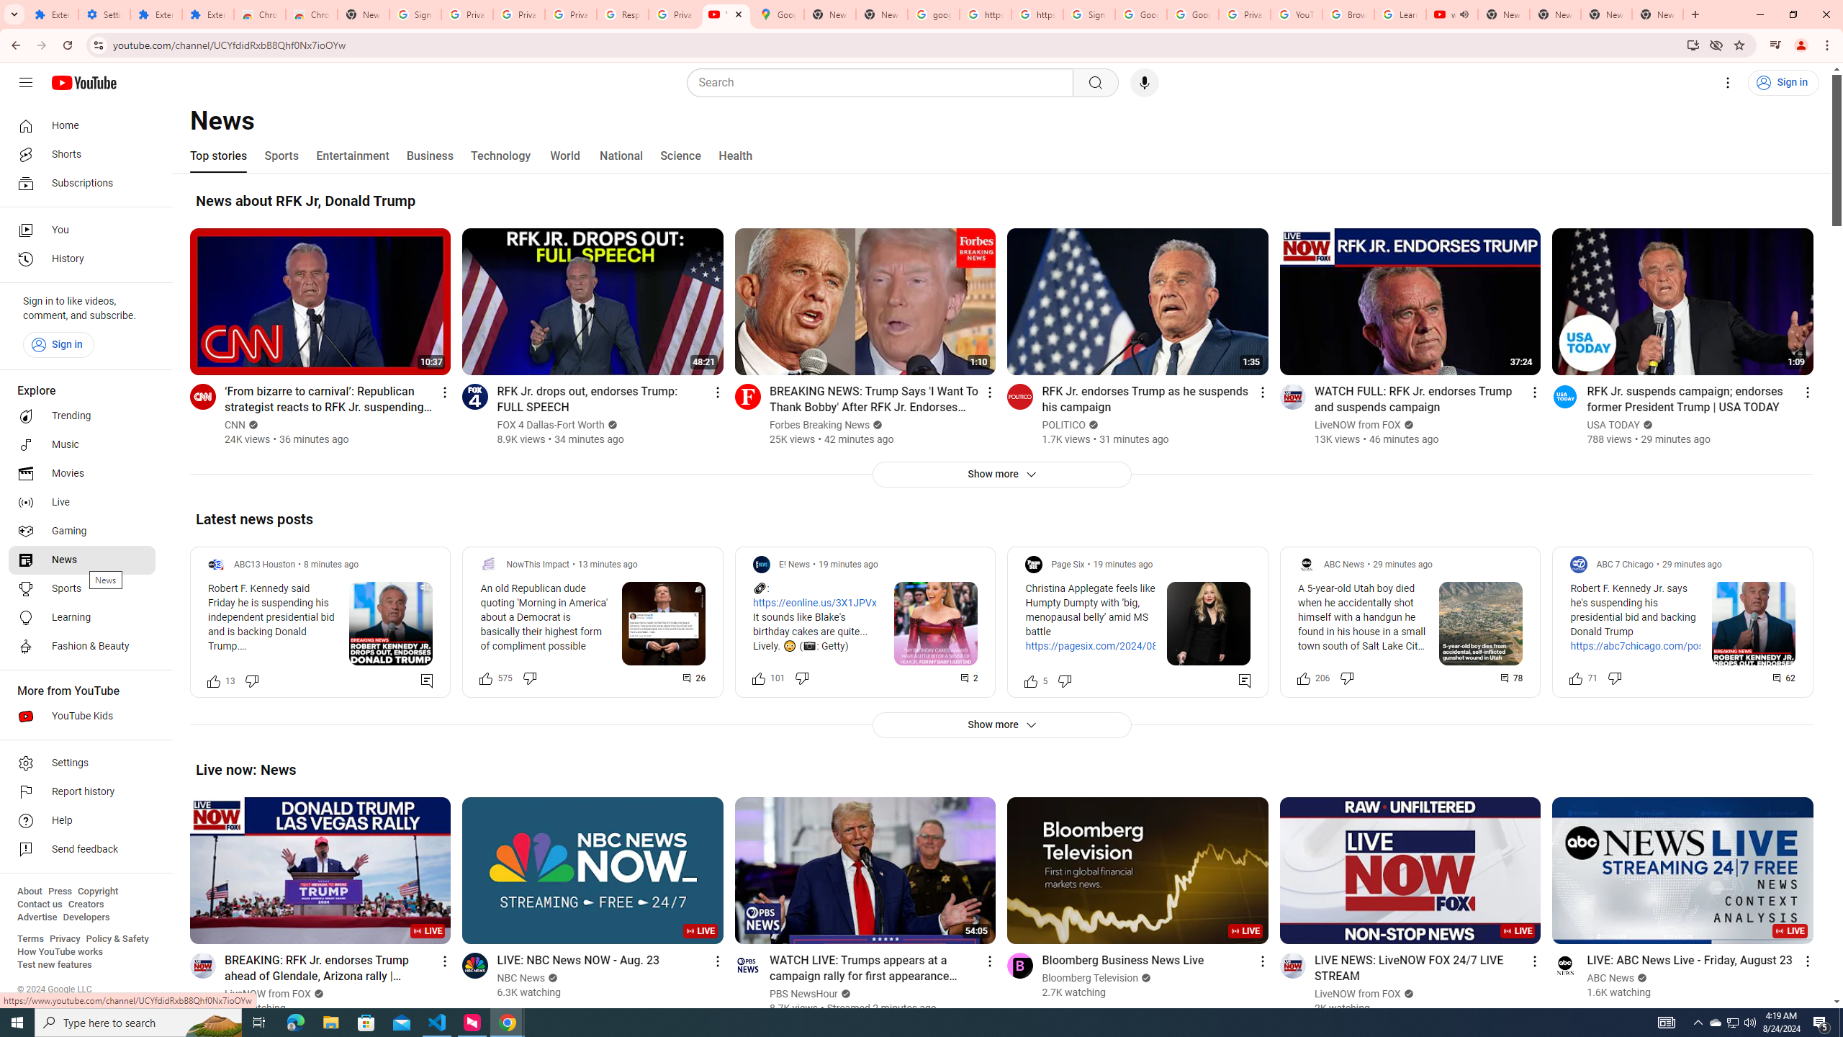  I want to click on Top stories, so click(218, 156).